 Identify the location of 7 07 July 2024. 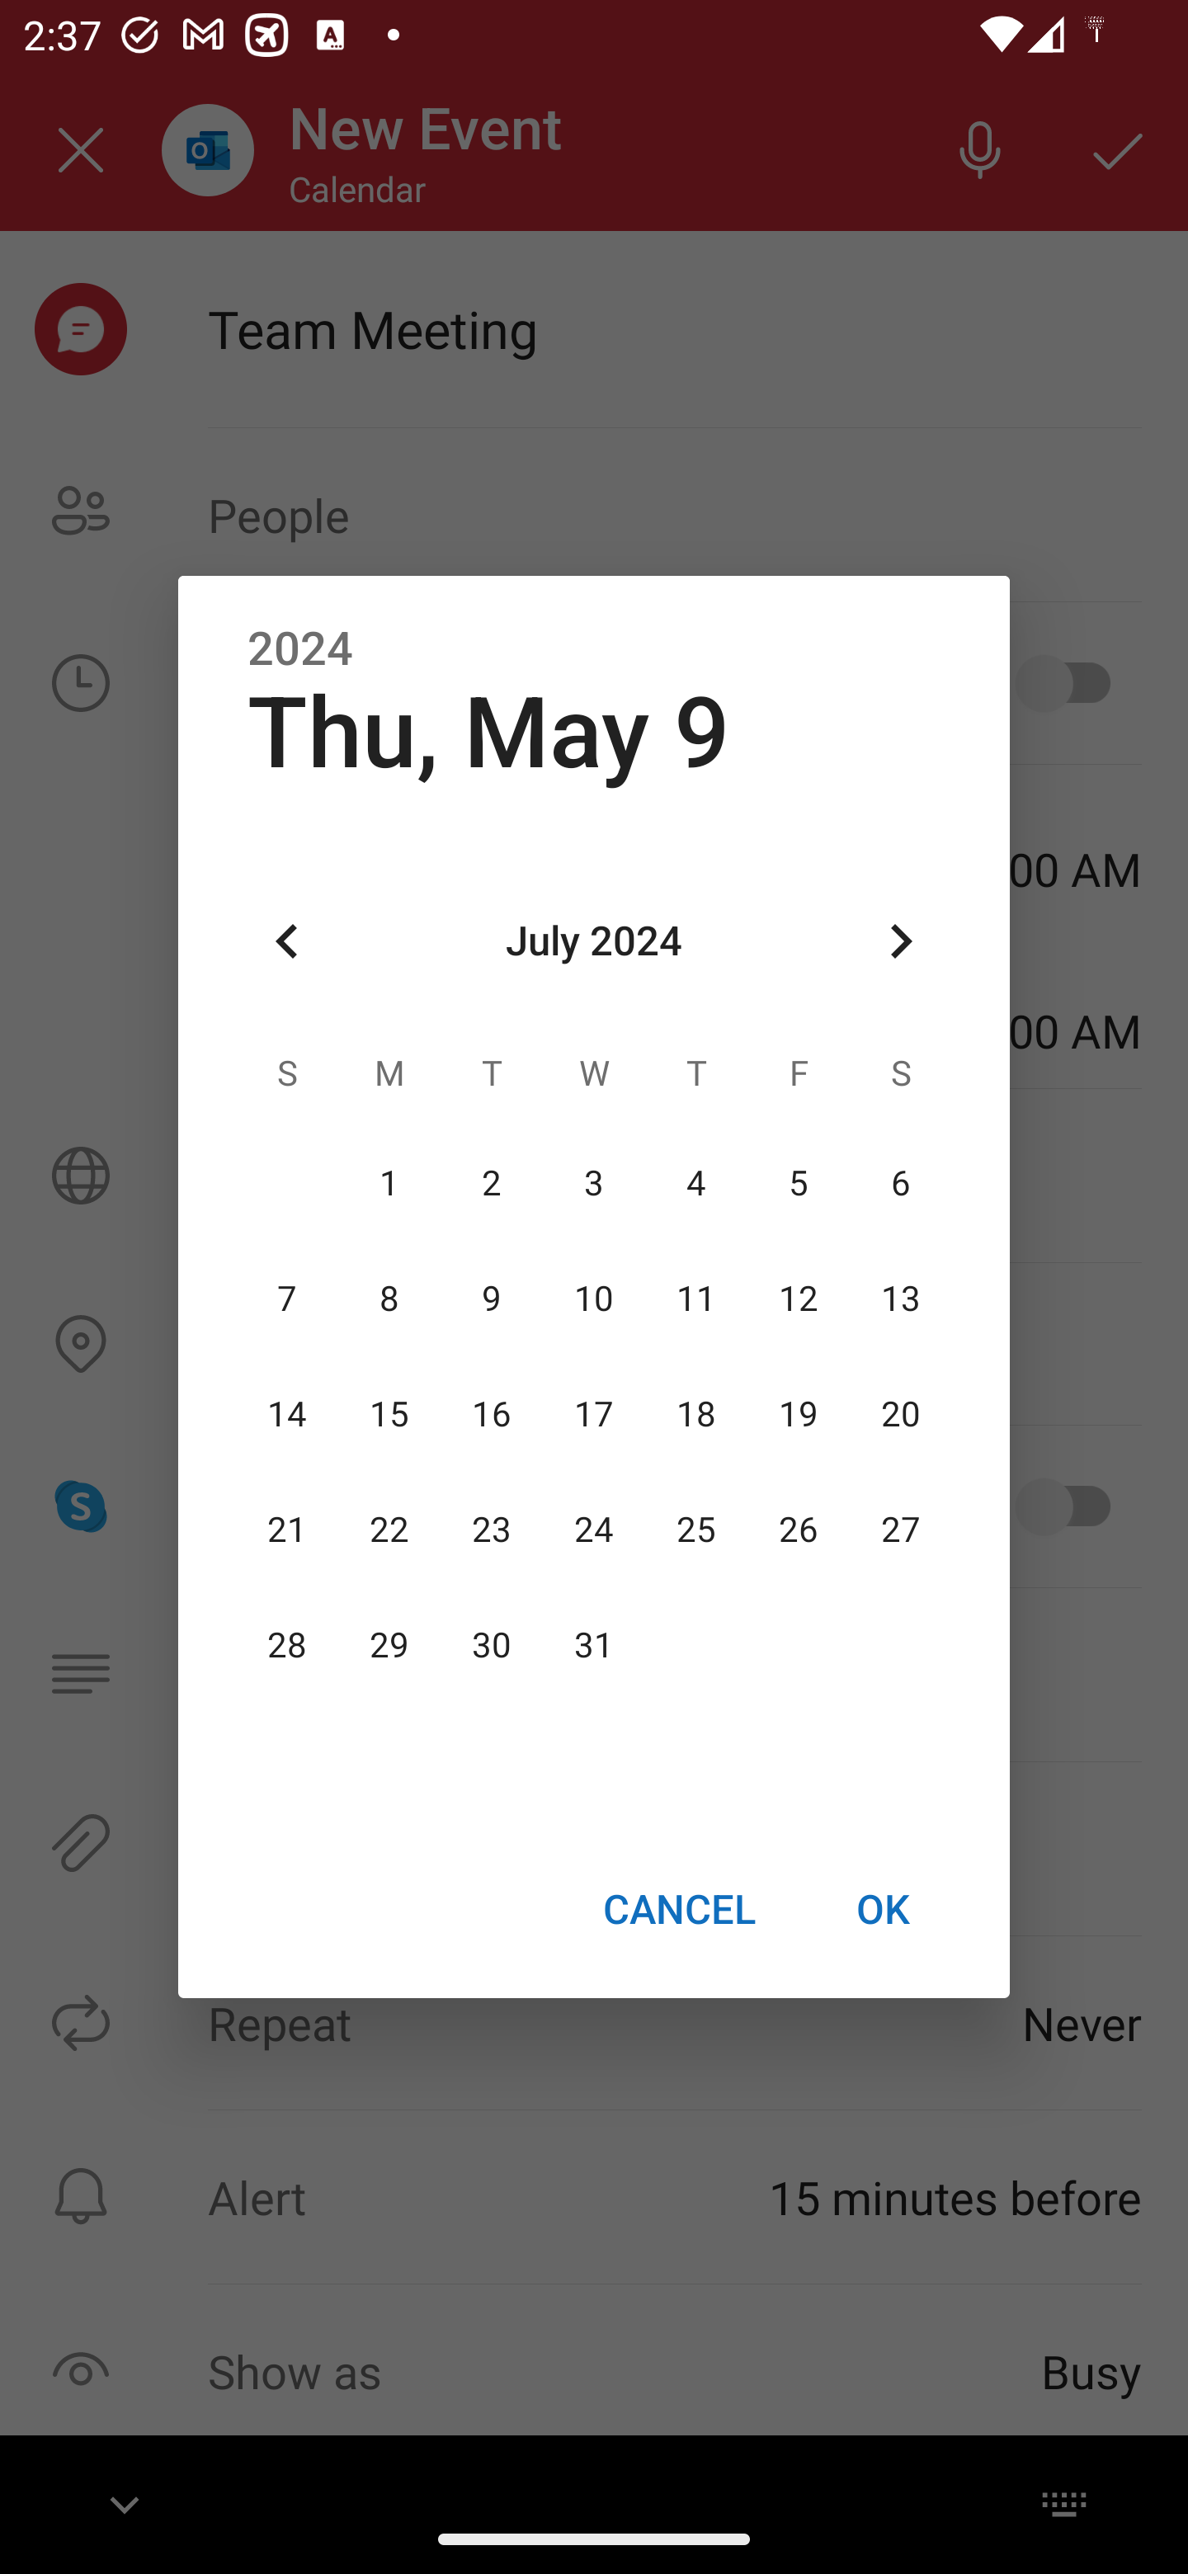
(287, 1299).